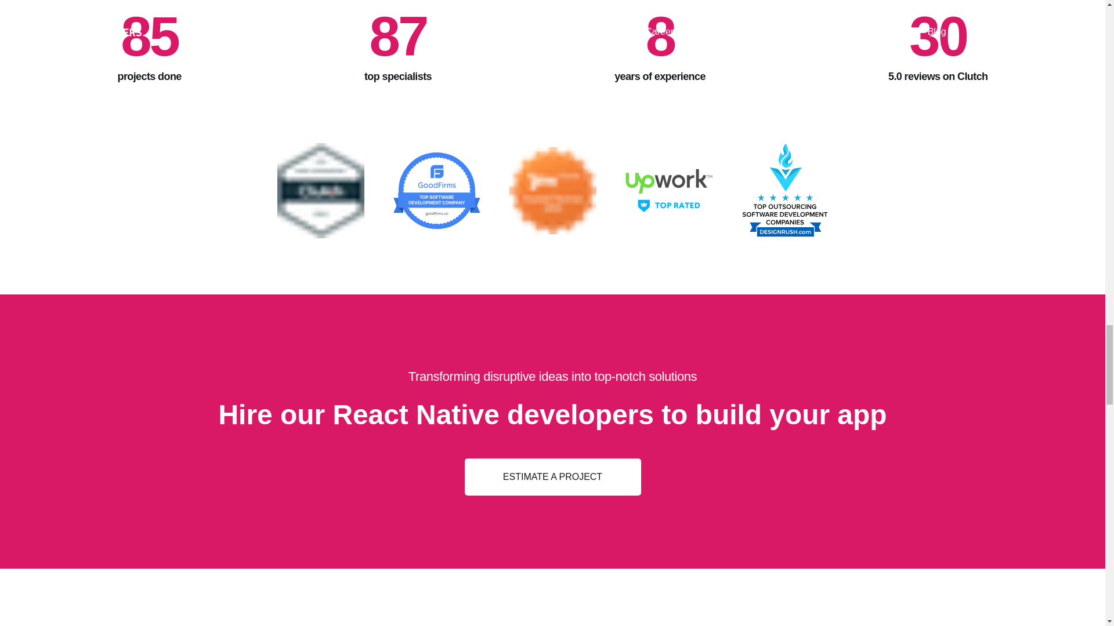 This screenshot has width=1114, height=626. Describe the element at coordinates (436, 191) in the screenshot. I see `good firms` at that location.